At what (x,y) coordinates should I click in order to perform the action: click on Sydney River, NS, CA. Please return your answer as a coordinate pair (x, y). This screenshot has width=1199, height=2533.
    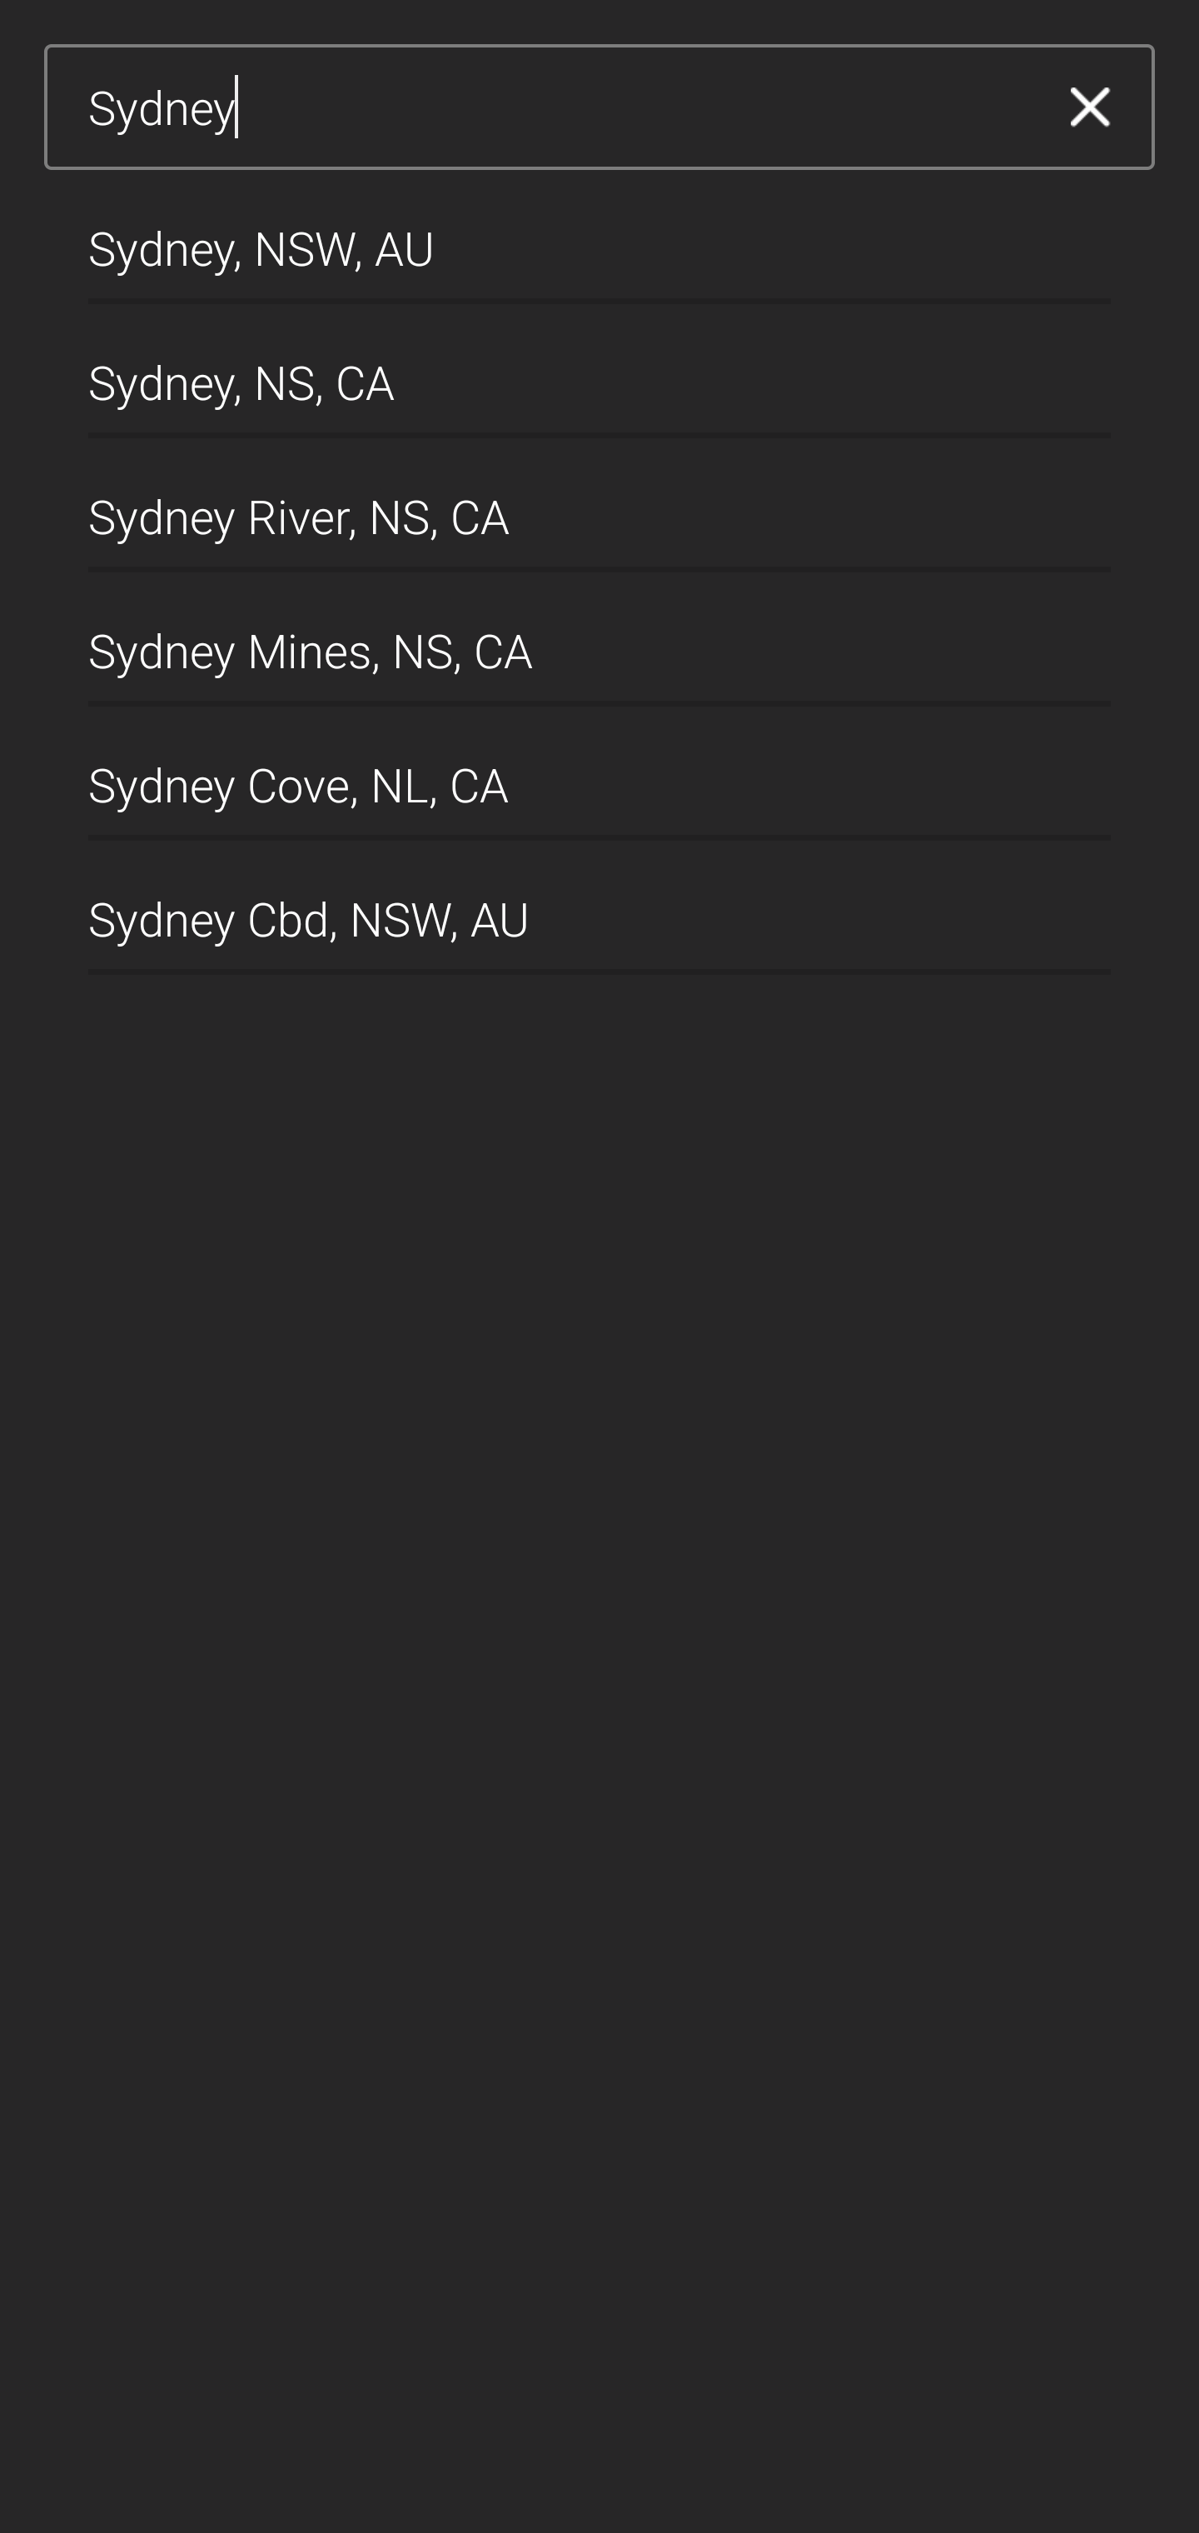
    Looking at the image, I should click on (599, 505).